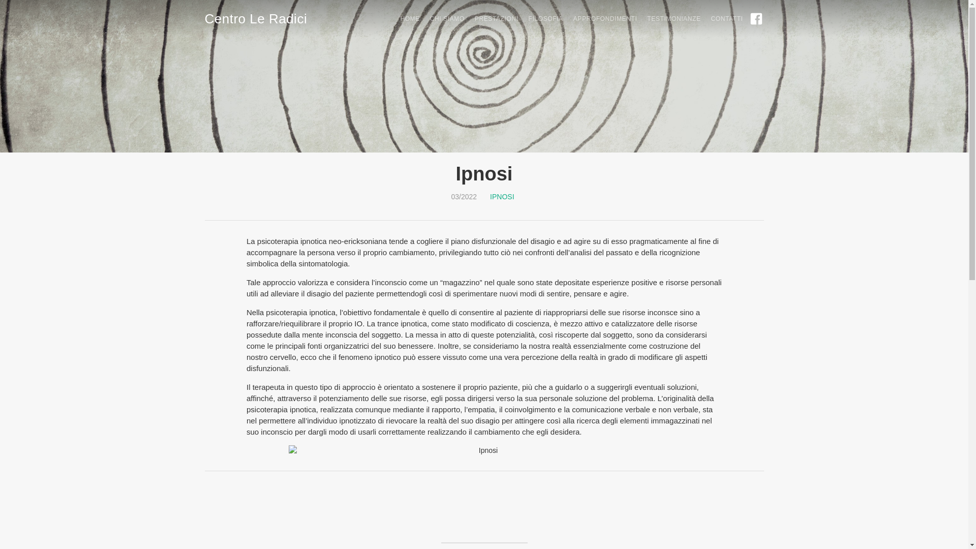 This screenshot has height=549, width=976. Describe the element at coordinates (722, 19) in the screenshot. I see `CONTATTI` at that location.